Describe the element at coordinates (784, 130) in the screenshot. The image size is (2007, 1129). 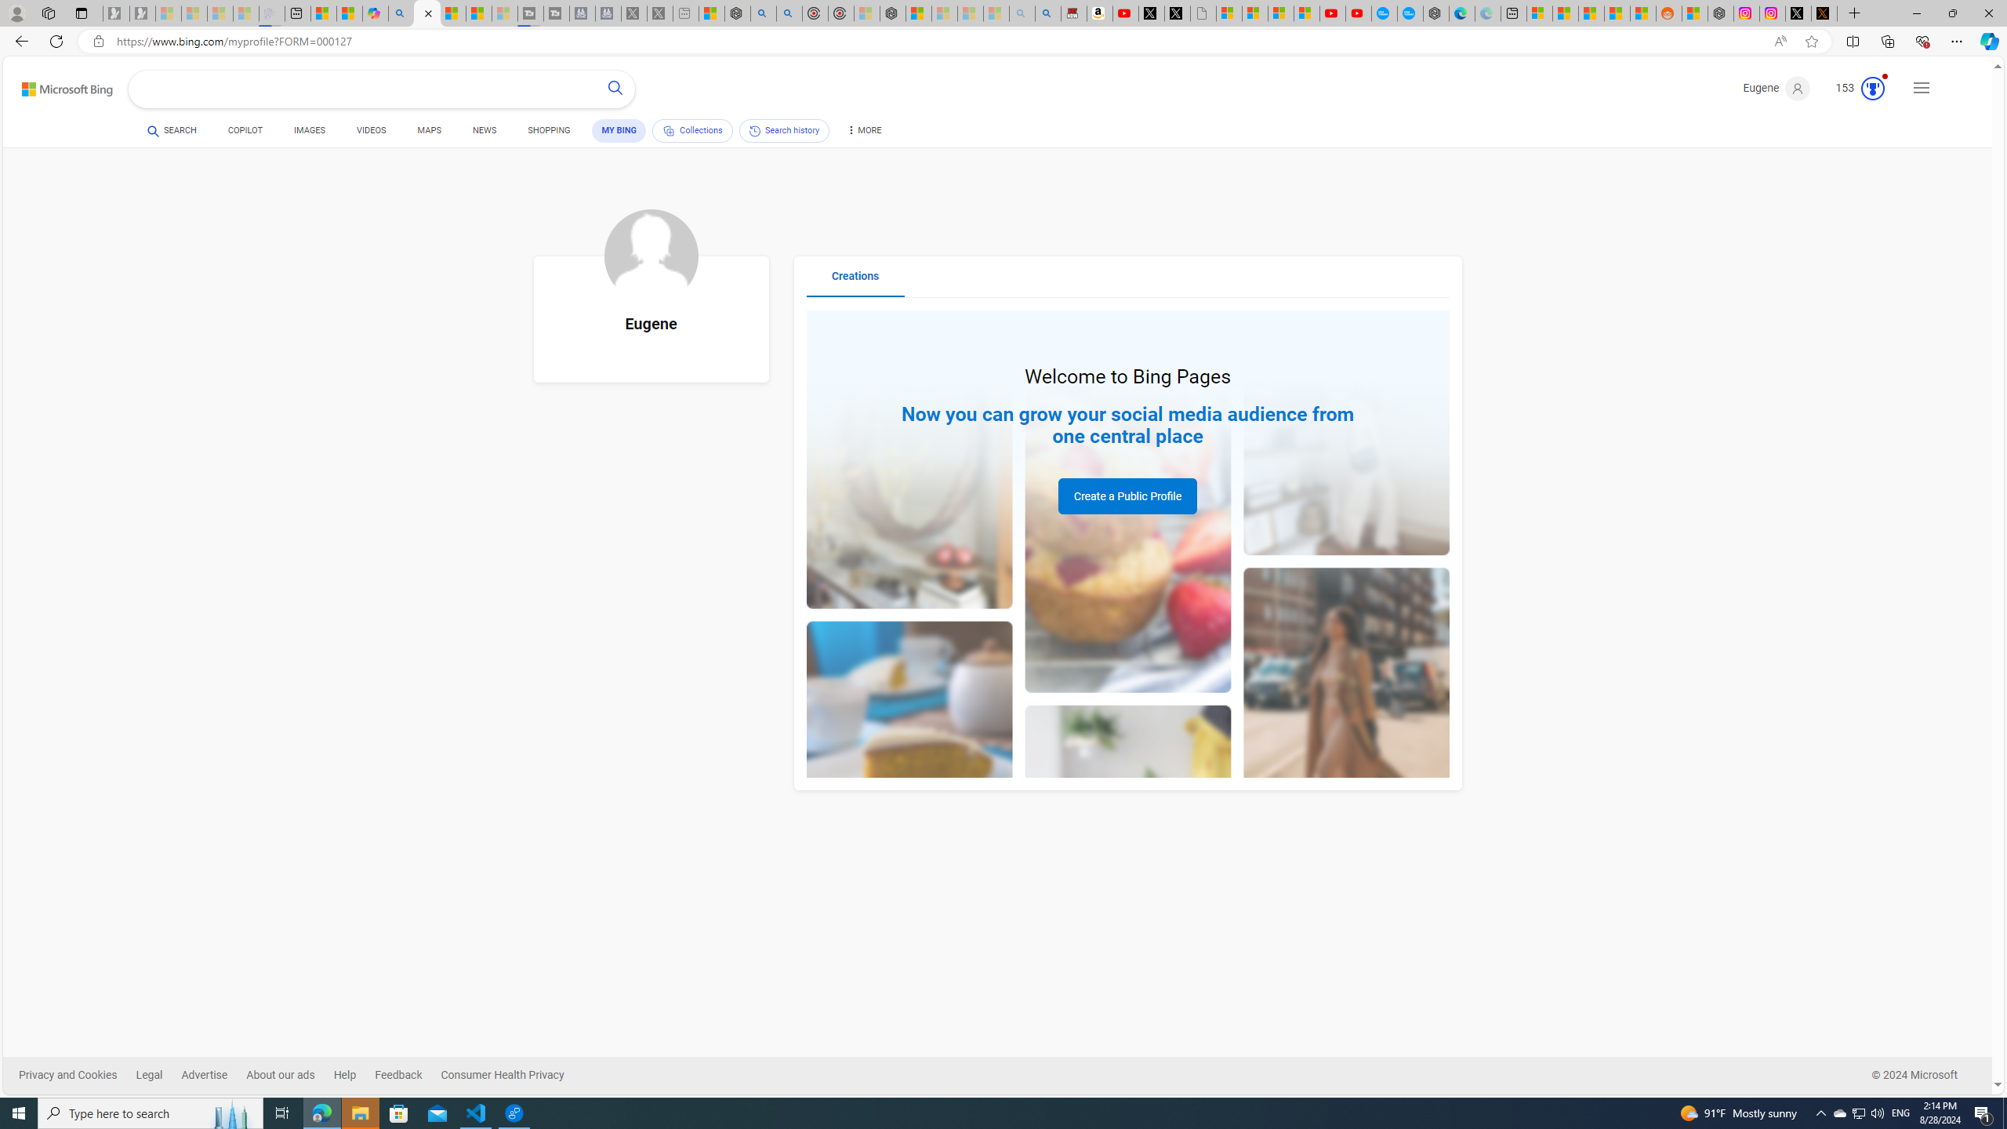
I see `Search history` at that location.